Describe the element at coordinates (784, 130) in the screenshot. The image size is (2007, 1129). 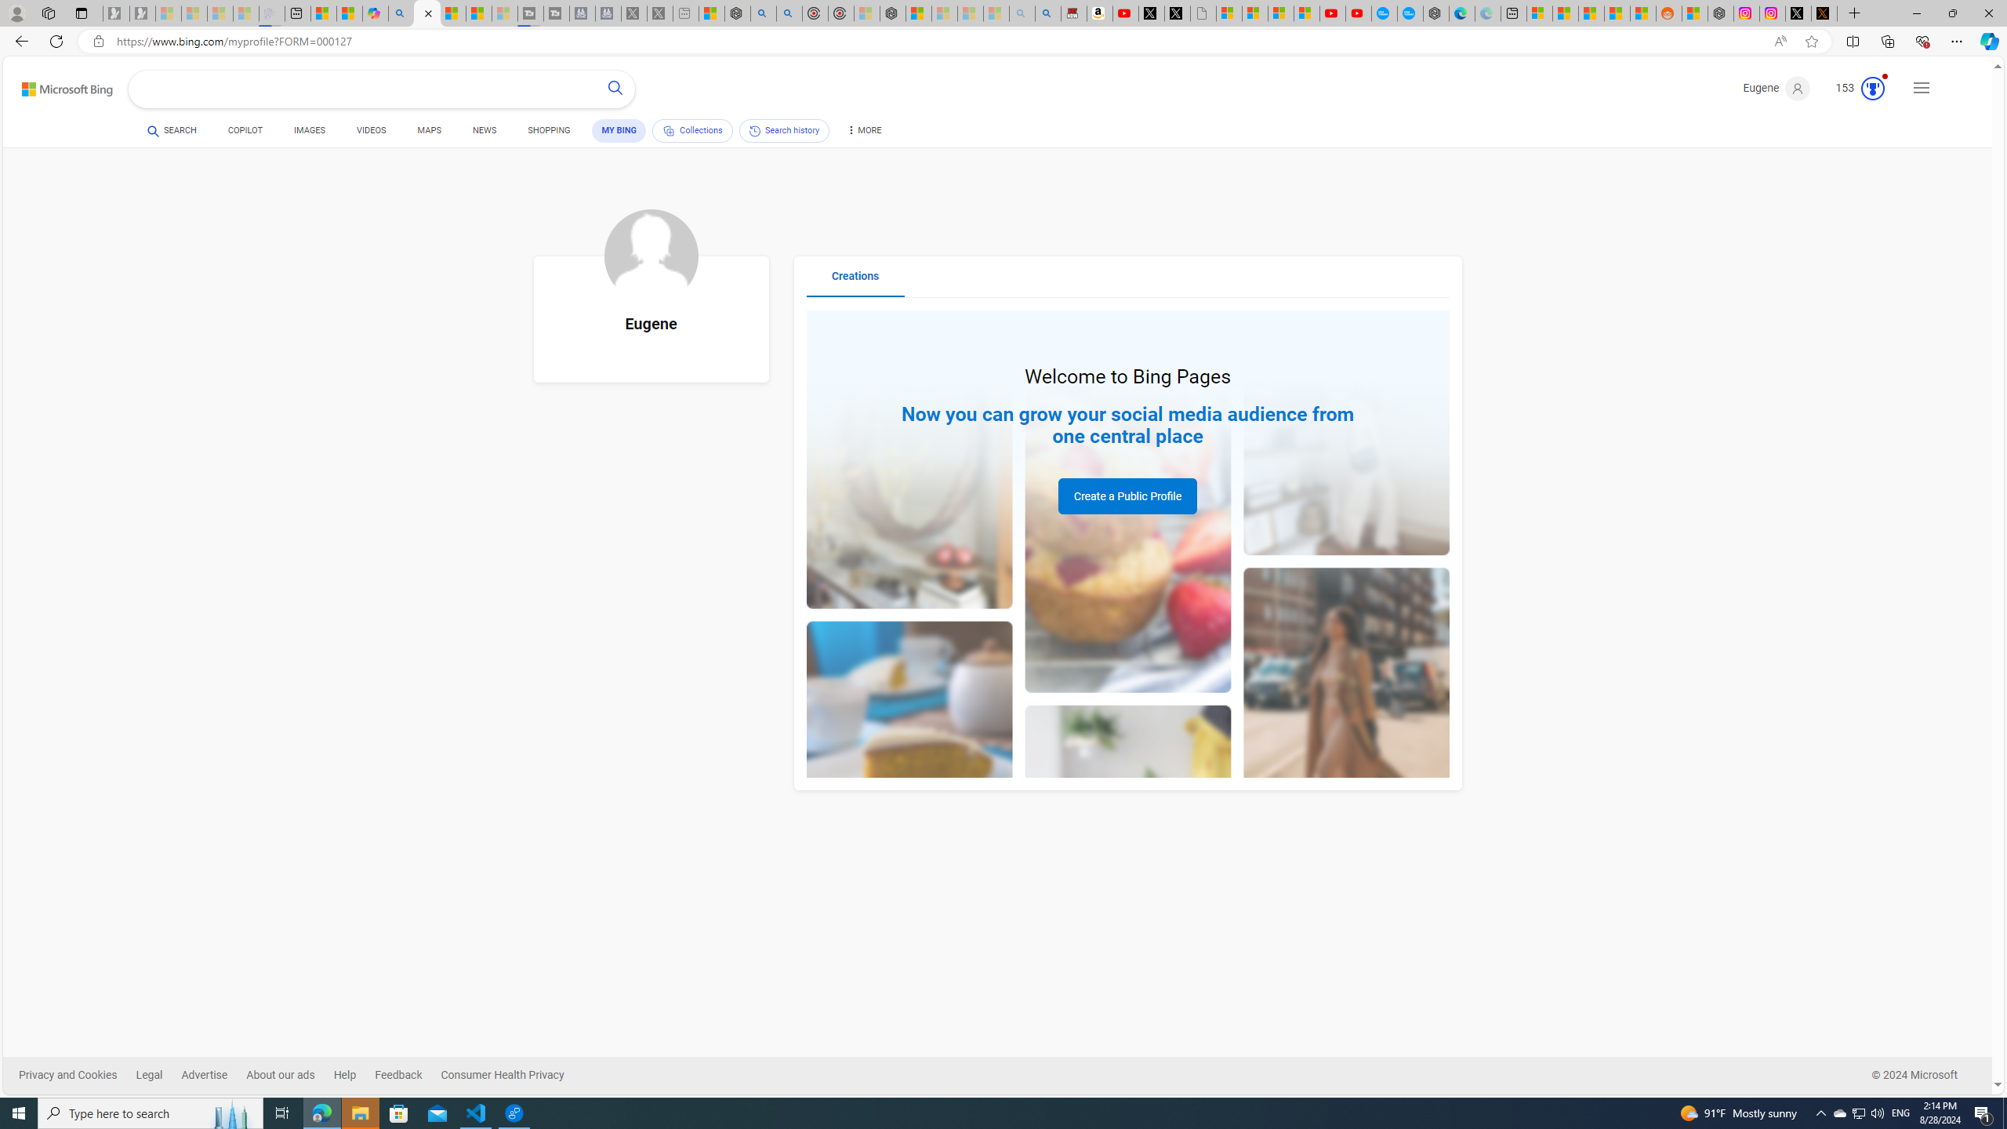
I see `Search history` at that location.